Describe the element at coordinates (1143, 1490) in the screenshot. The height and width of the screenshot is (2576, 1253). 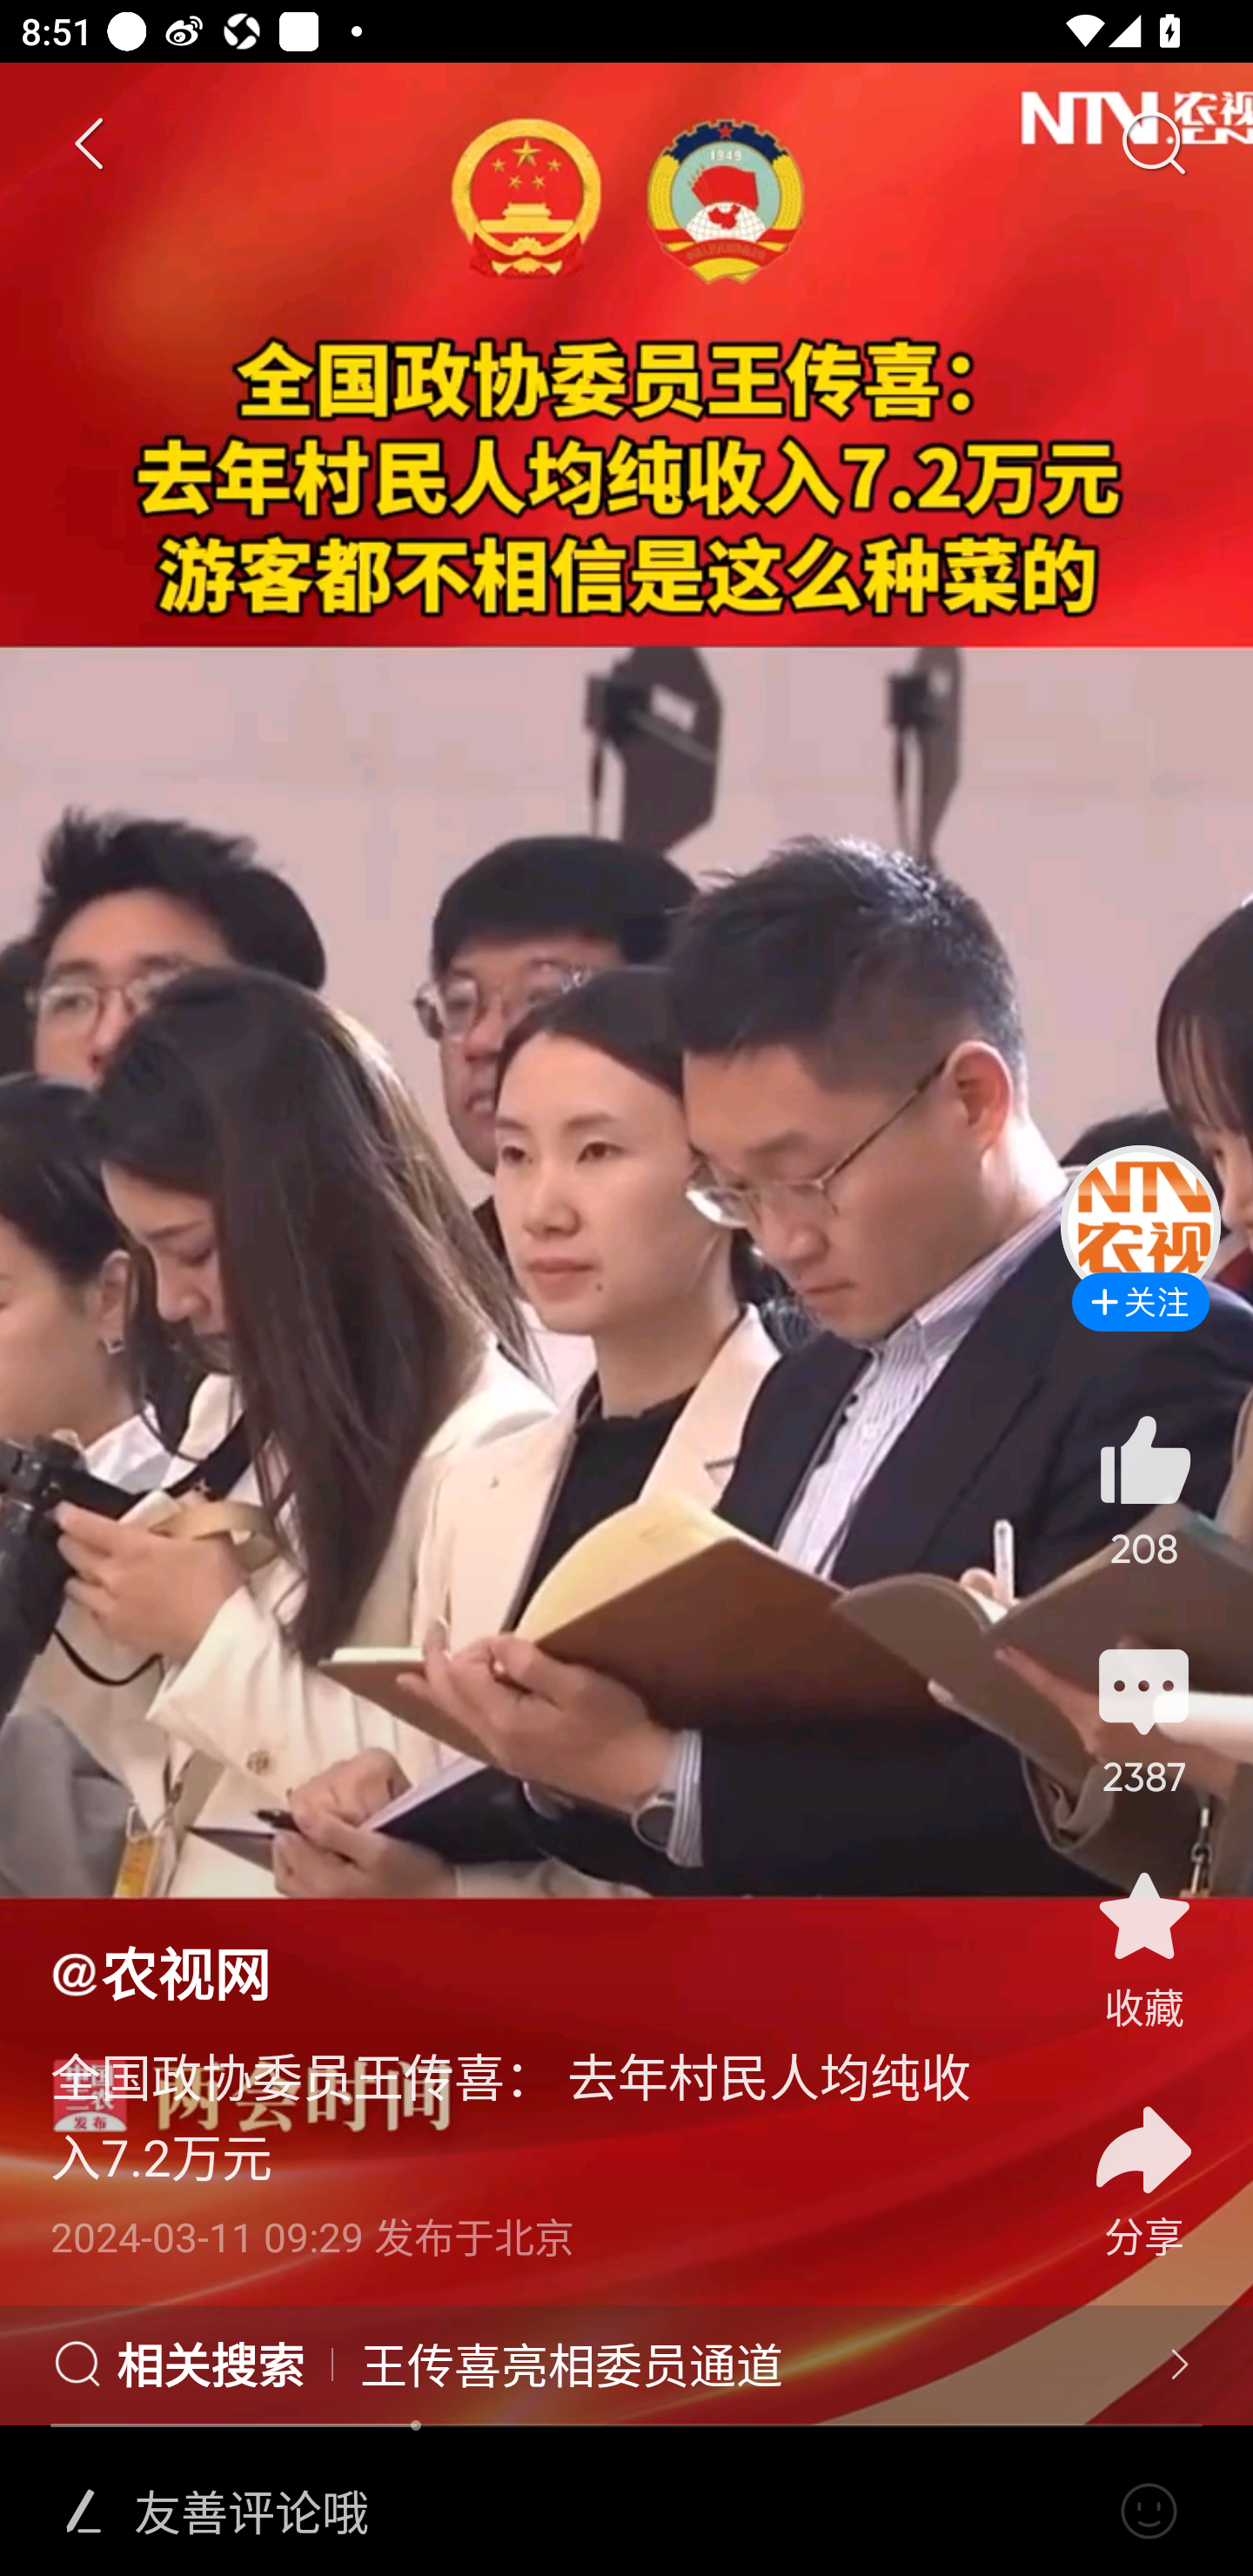
I see `赞 208` at that location.